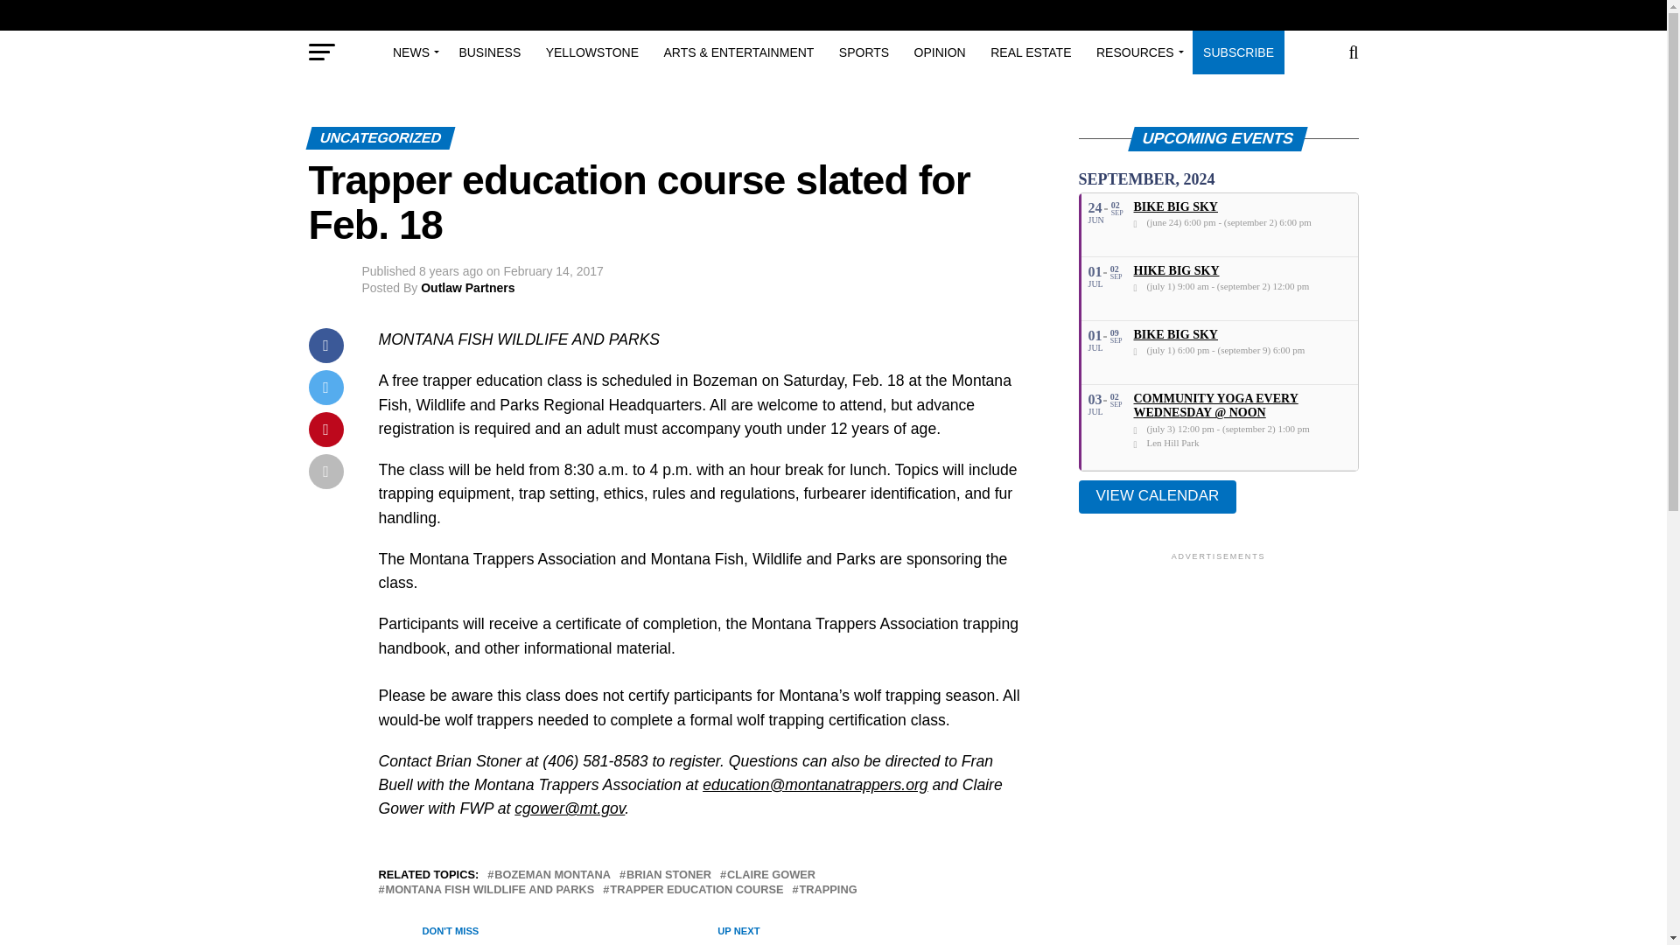  I want to click on OPINION, so click(940, 52).